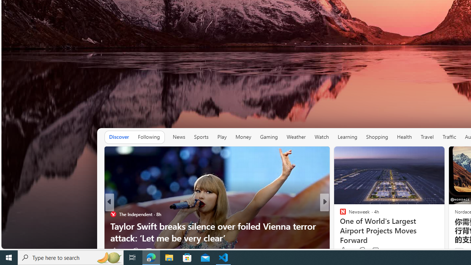 The height and width of the screenshot is (265, 471). I want to click on 162 Like, so click(344, 251).